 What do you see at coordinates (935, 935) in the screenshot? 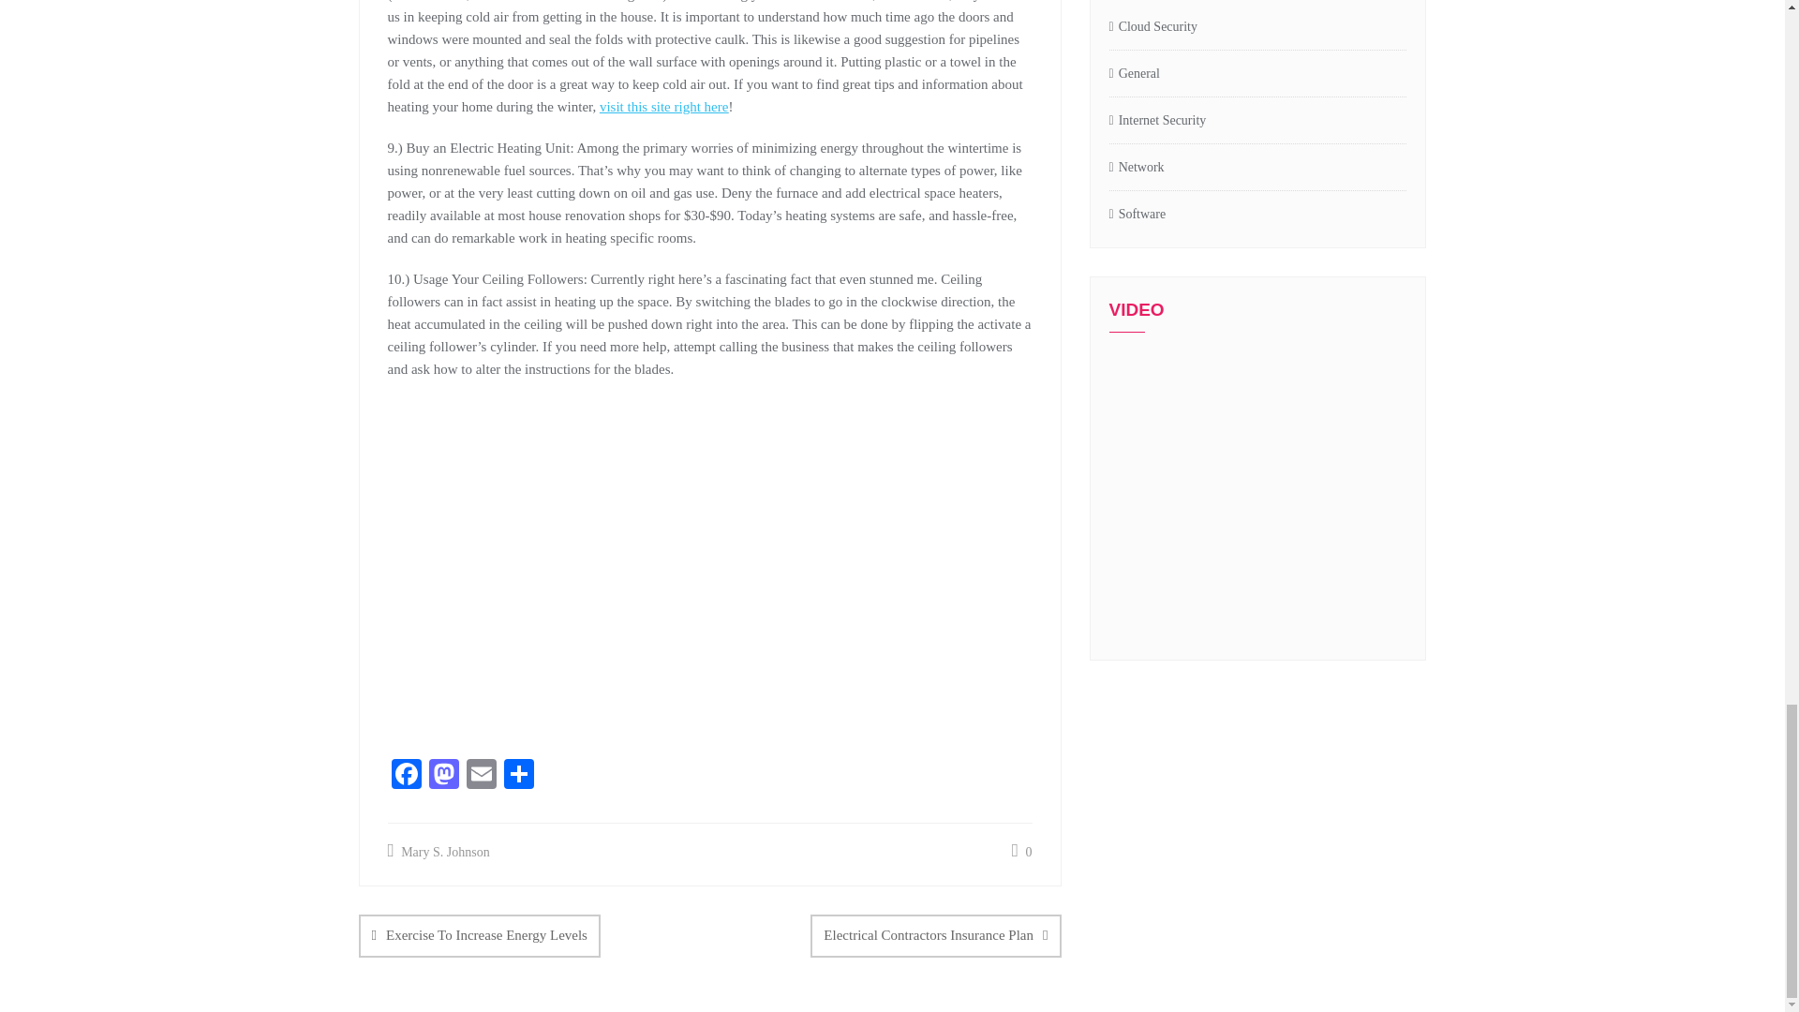
I see `Electrical Contractors Insurance Plan` at bounding box center [935, 935].